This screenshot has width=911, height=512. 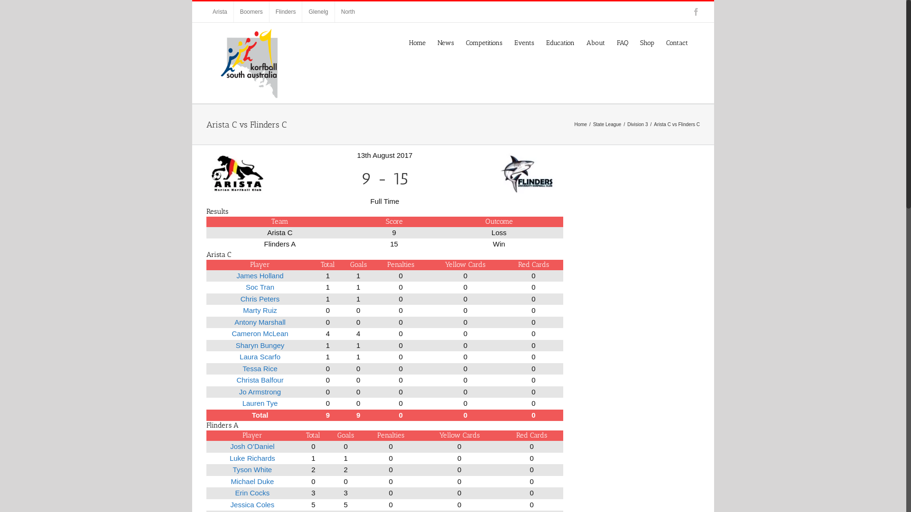 What do you see at coordinates (220, 12) in the screenshot?
I see `Arista` at bounding box center [220, 12].